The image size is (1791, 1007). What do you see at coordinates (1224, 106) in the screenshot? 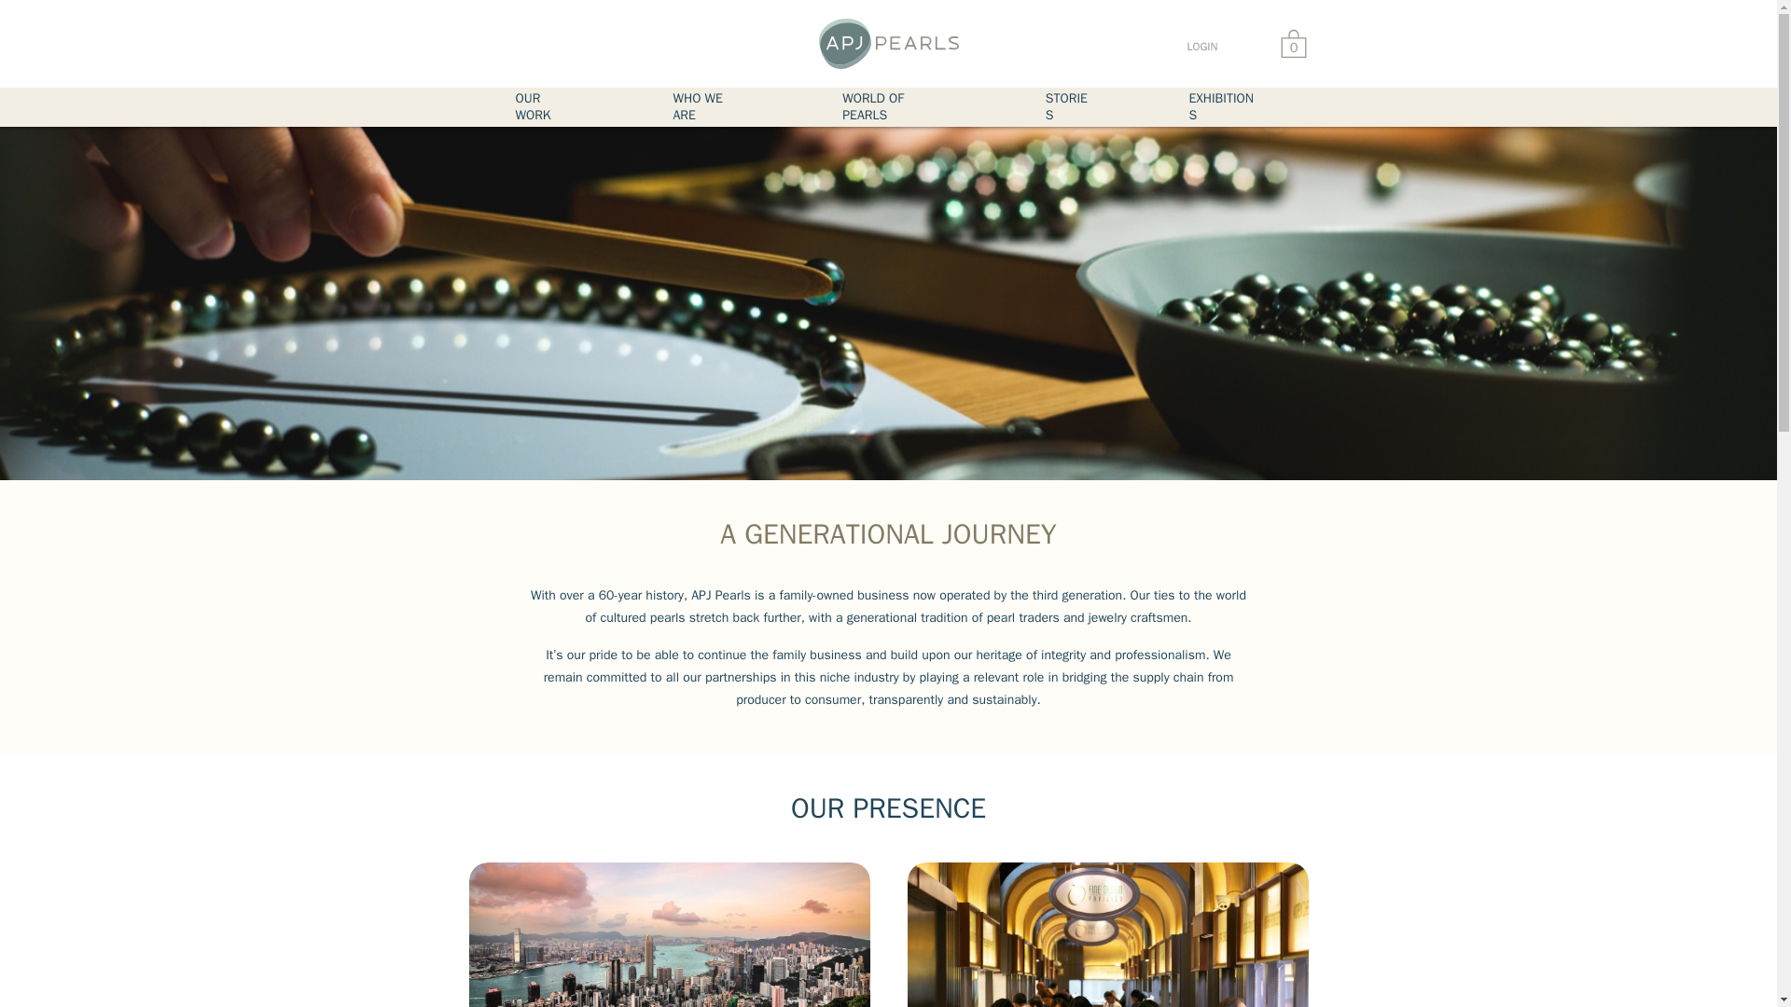
I see `EXHIBITIONS` at bounding box center [1224, 106].